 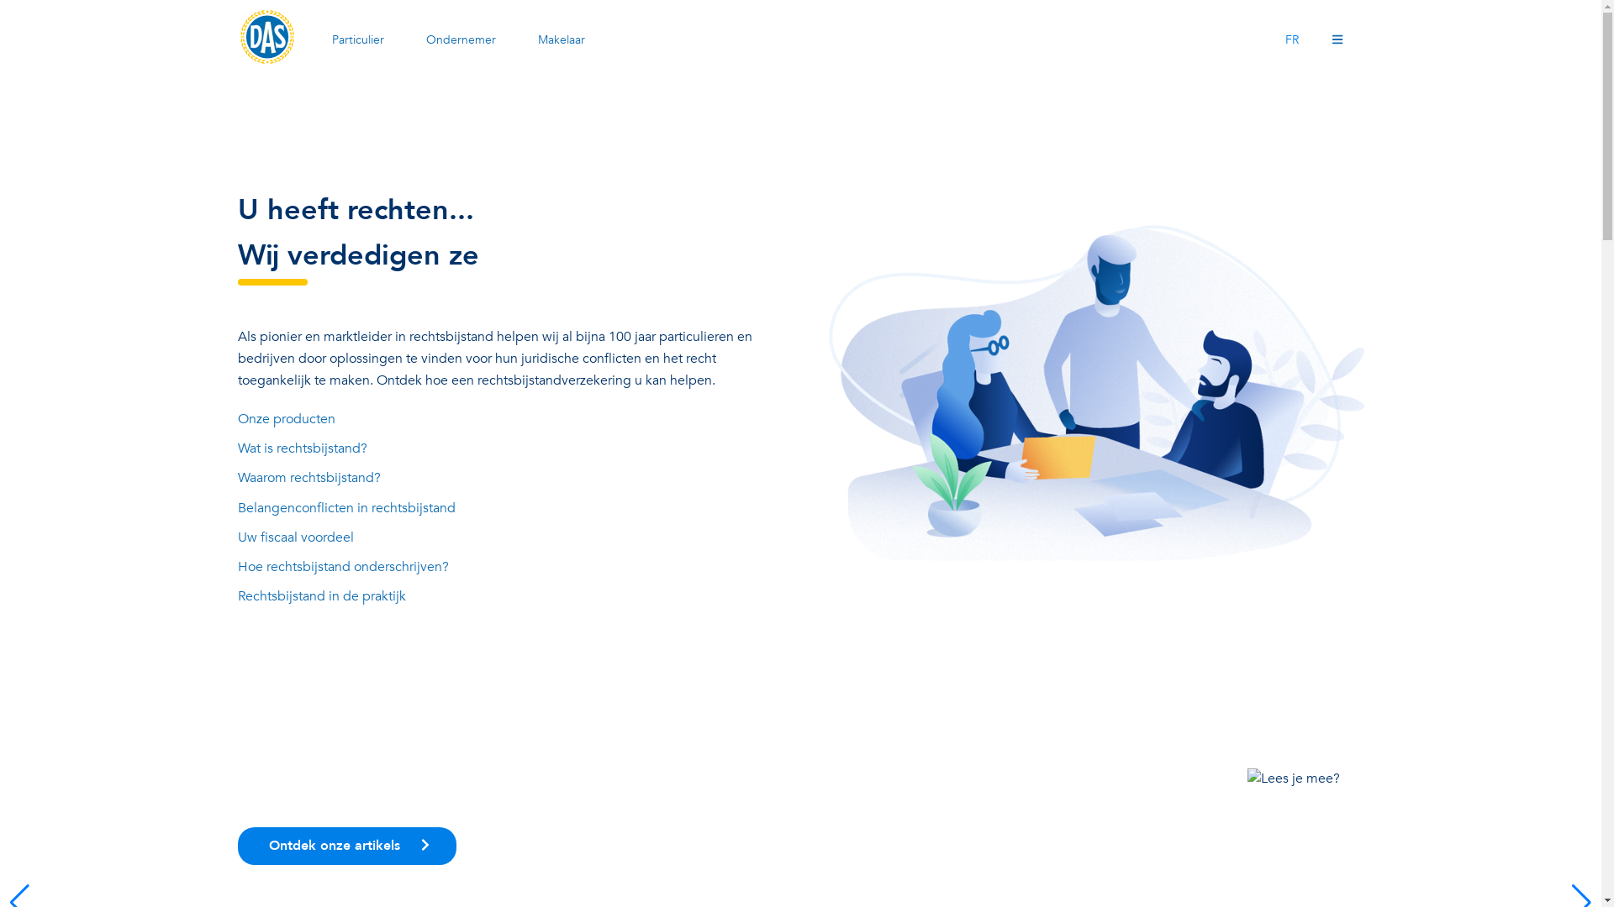 I want to click on Uw fiscaal voordeel, so click(x=504, y=538).